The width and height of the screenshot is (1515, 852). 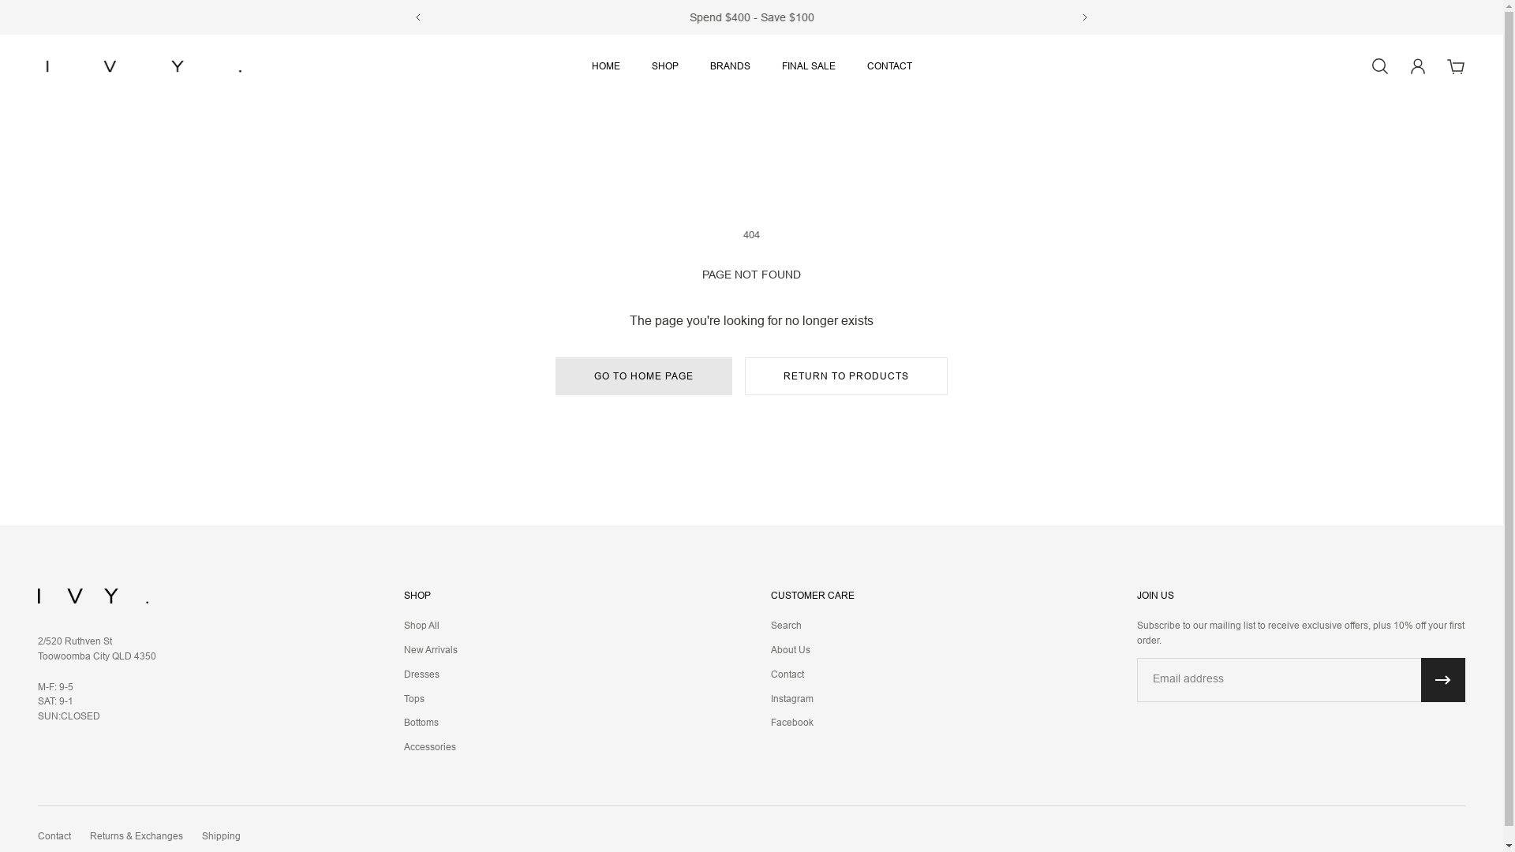 I want to click on GO TO HOME PAGE, so click(x=644, y=376).